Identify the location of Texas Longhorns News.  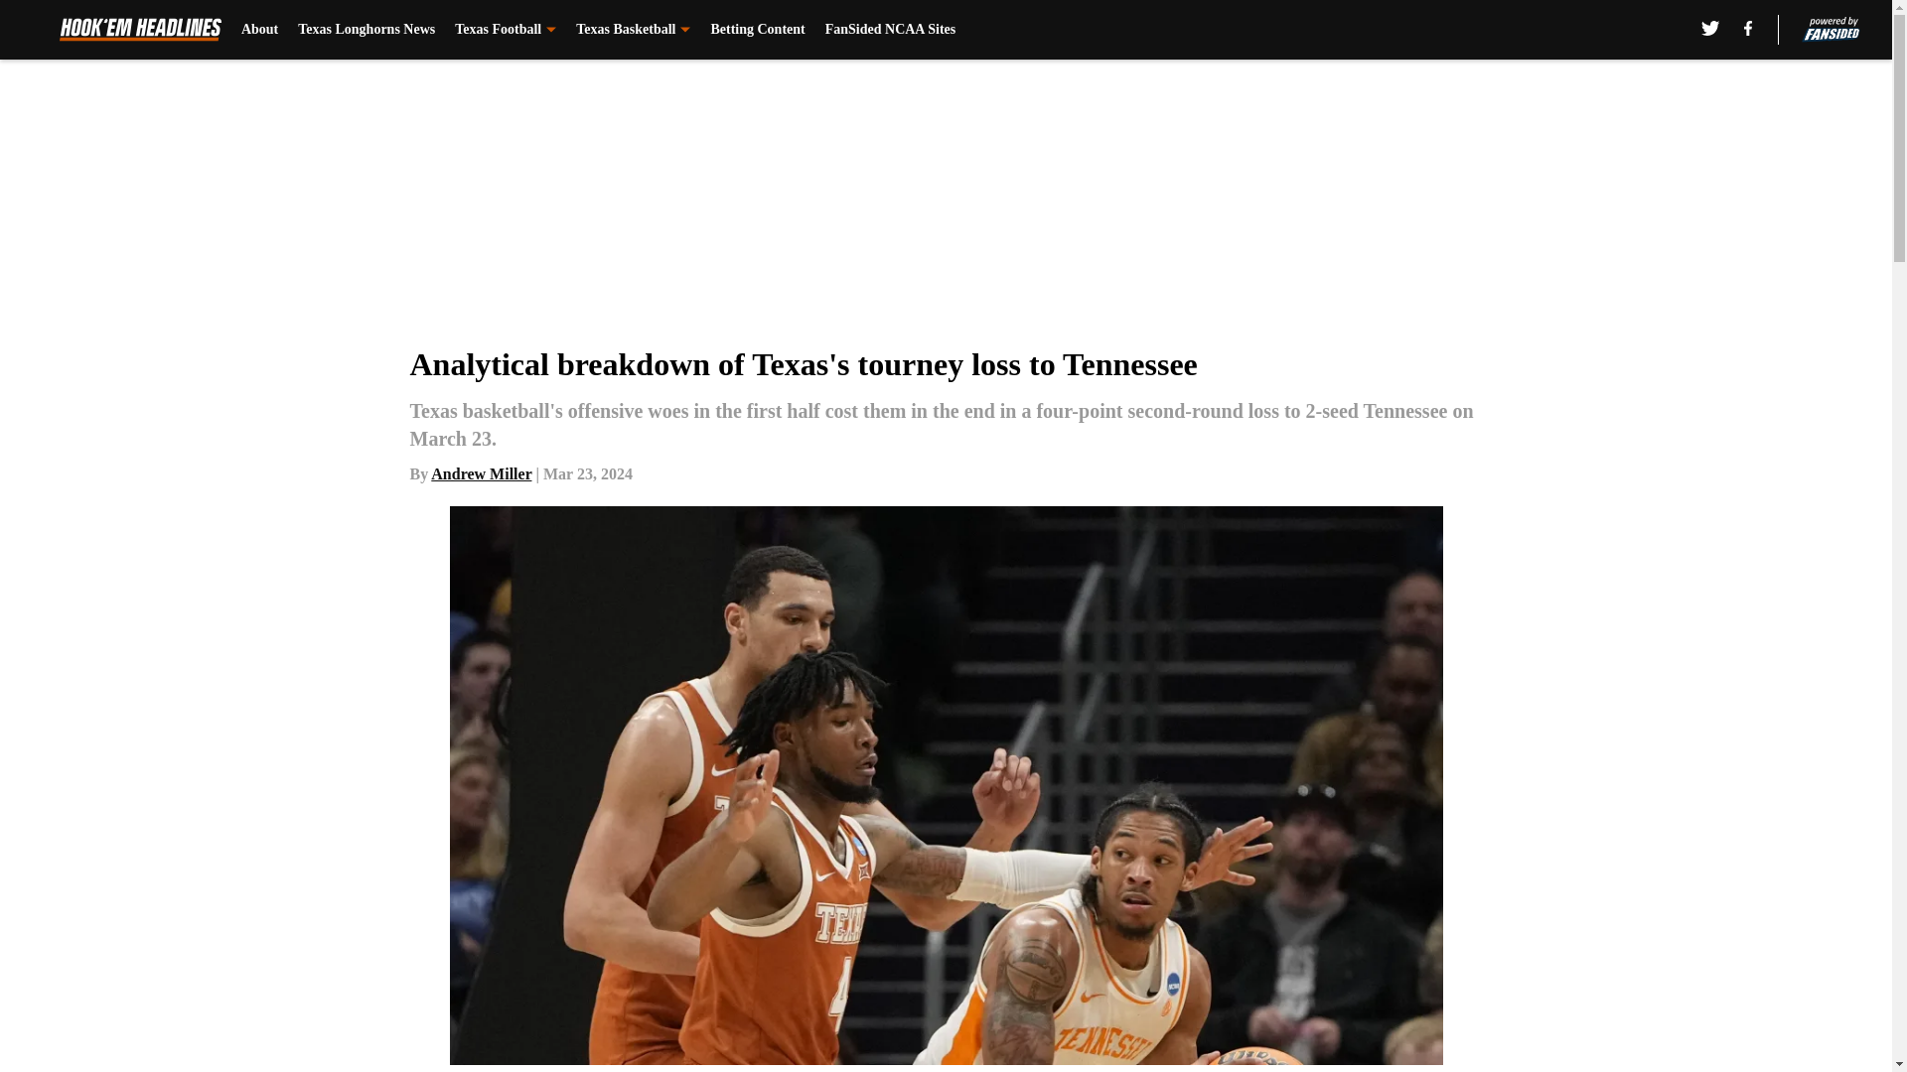
(366, 30).